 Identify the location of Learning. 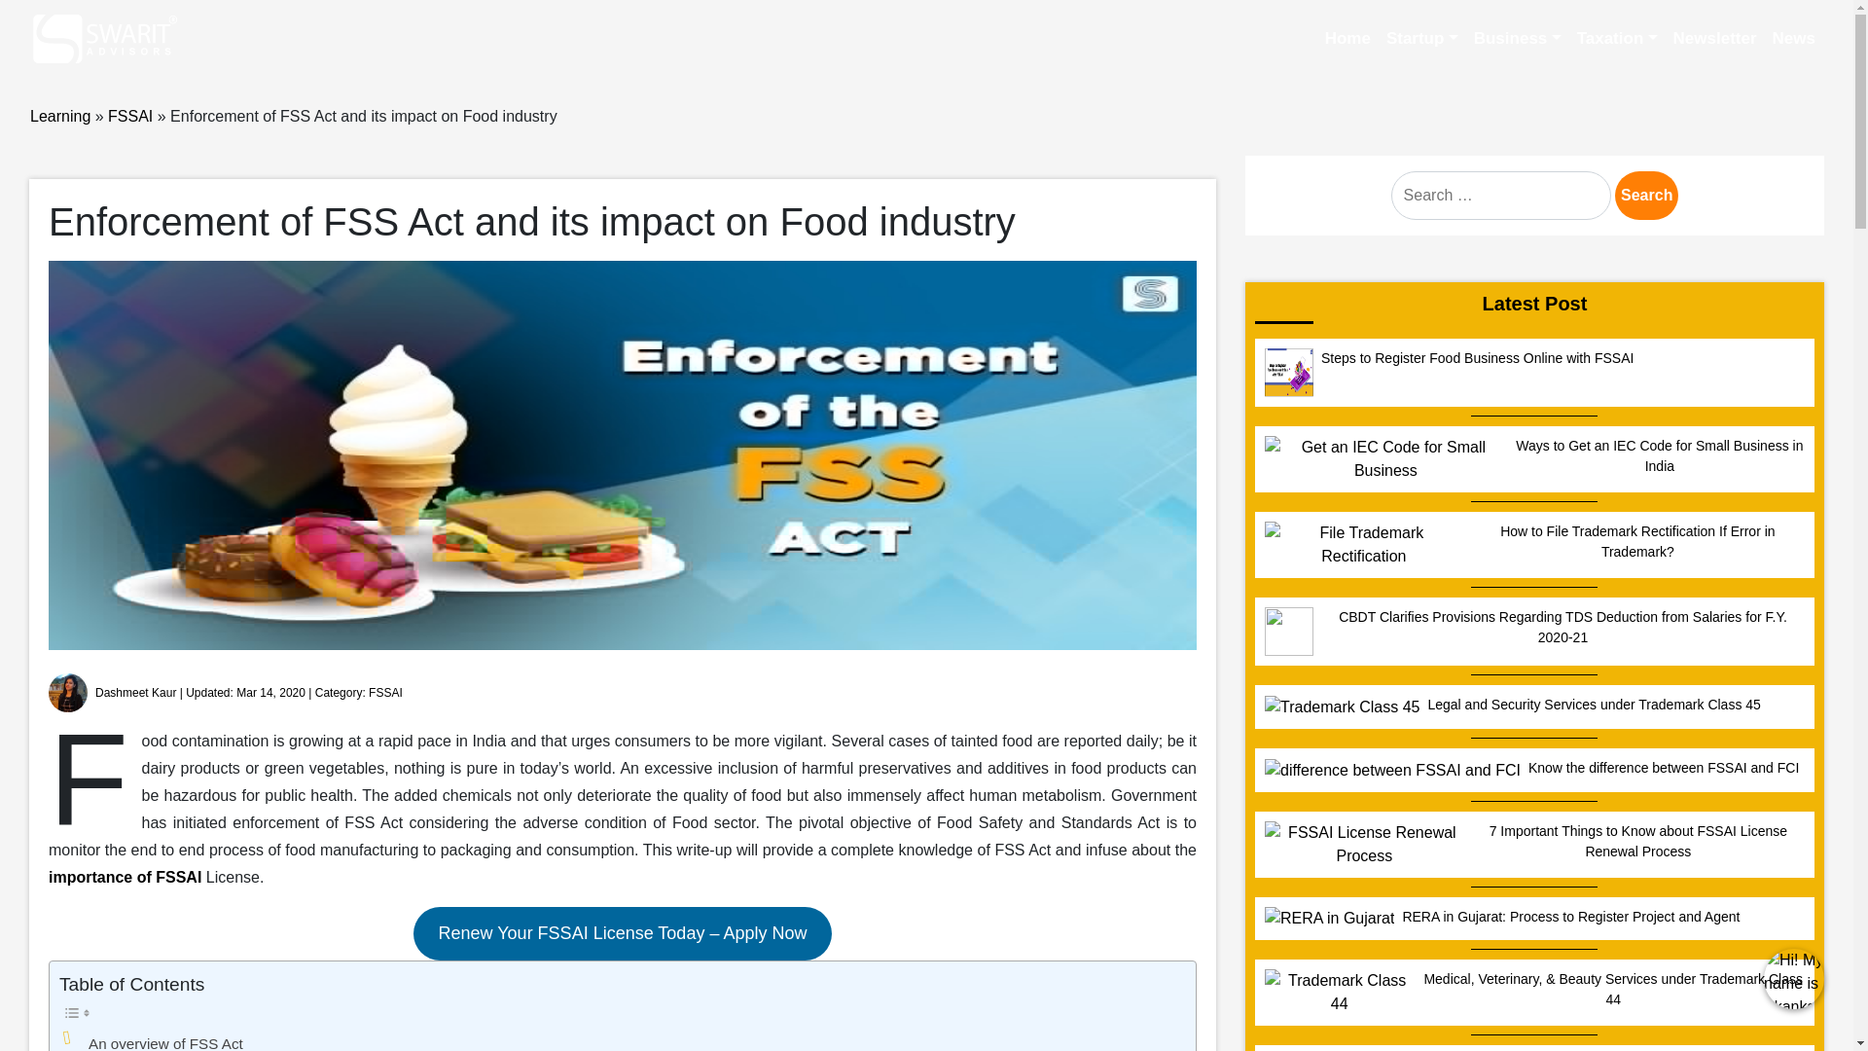
(59, 117).